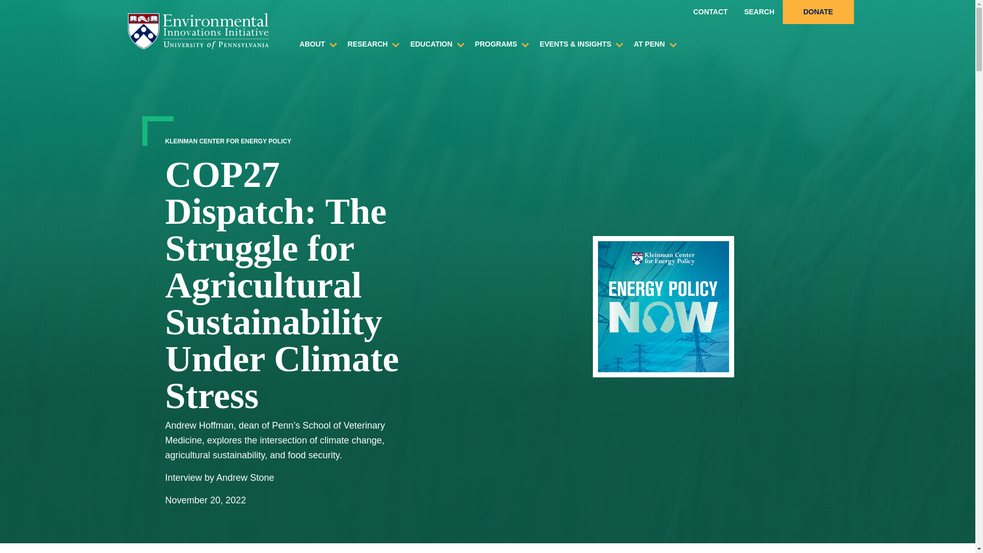  I want to click on CONTACT, so click(710, 12).